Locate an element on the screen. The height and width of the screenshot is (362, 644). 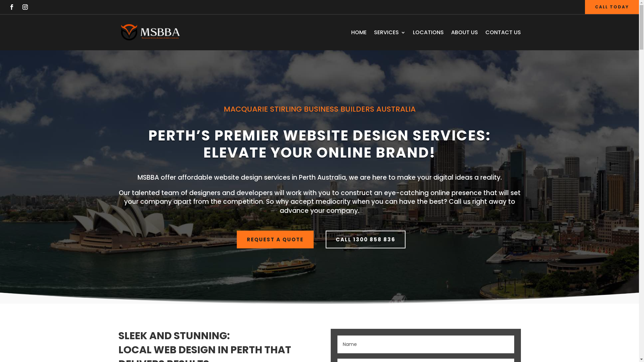
ABOUT US is located at coordinates (464, 33).